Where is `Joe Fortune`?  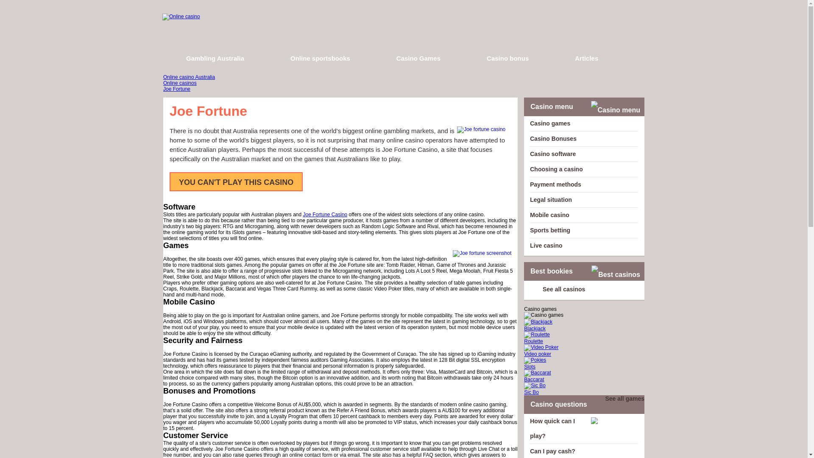
Joe Fortune is located at coordinates (177, 89).